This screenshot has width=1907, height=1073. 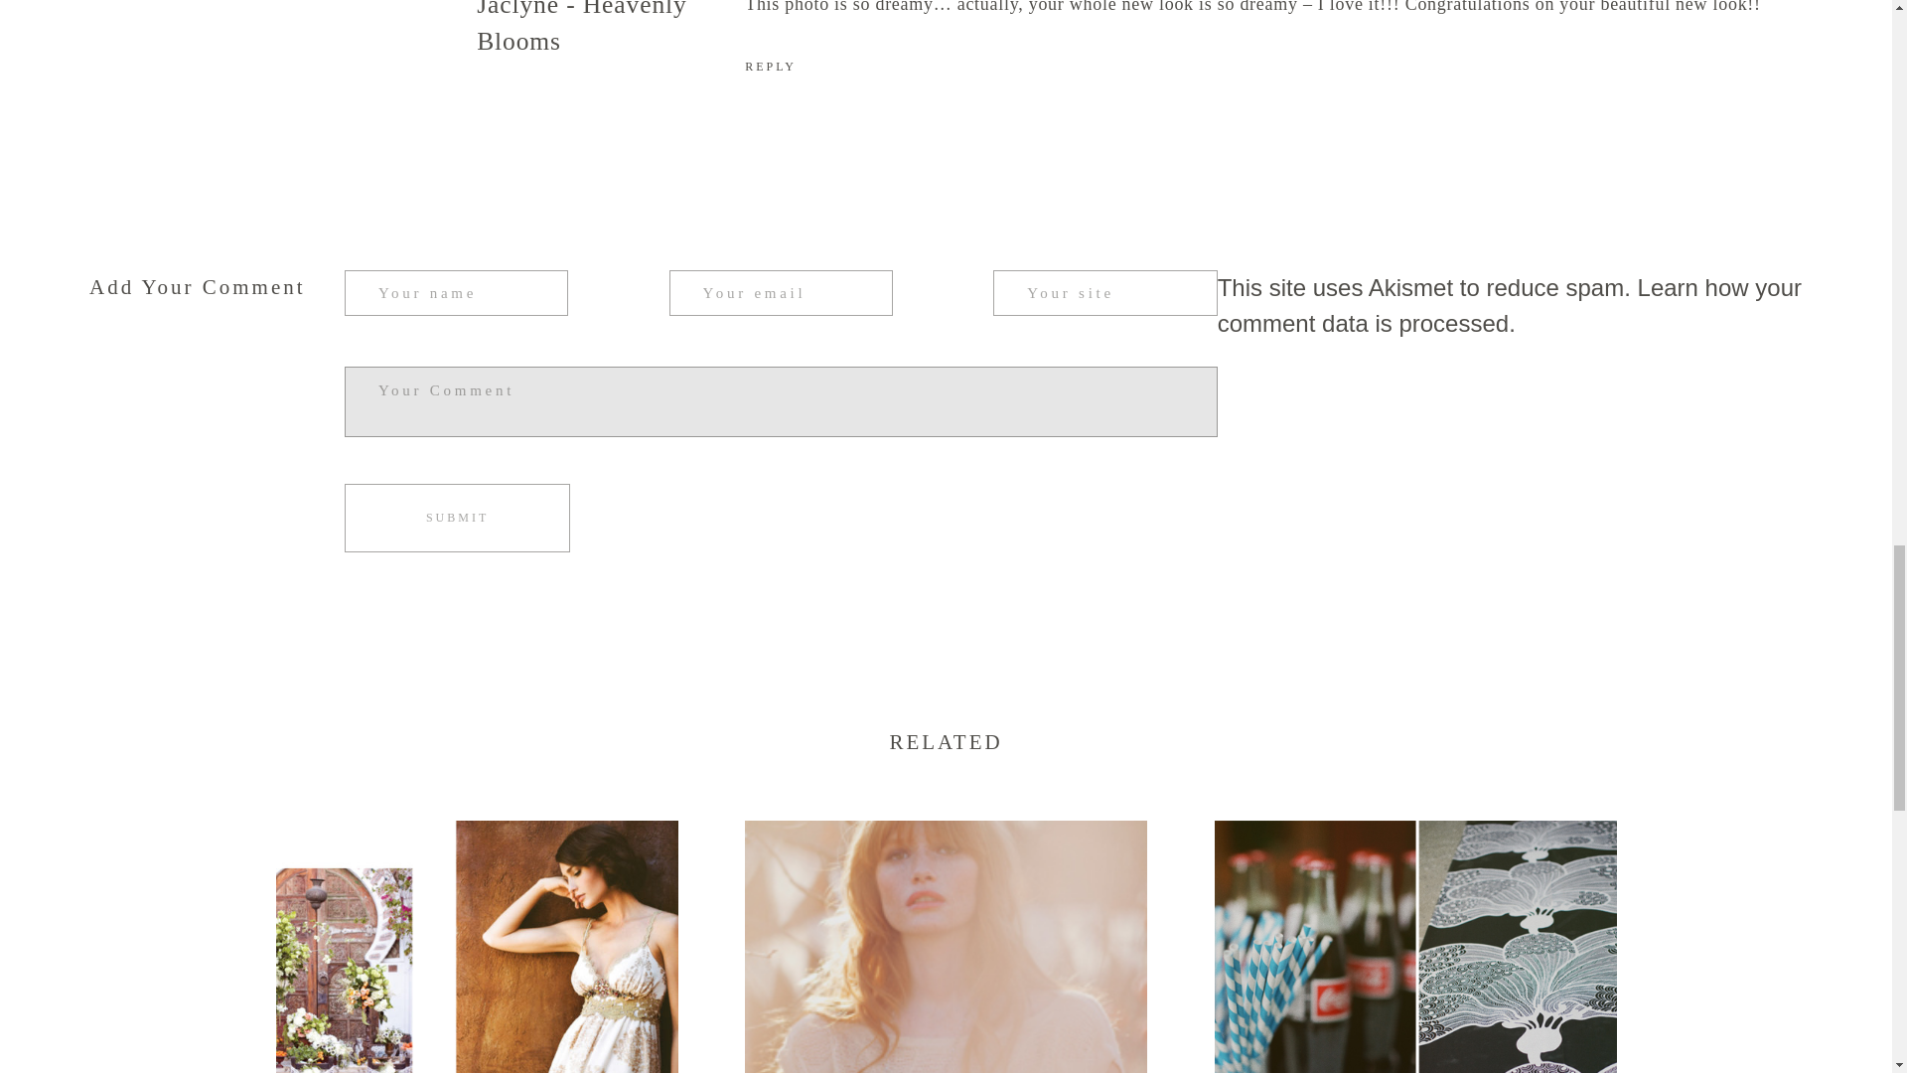 I want to click on REPLY, so click(x=457, y=519).